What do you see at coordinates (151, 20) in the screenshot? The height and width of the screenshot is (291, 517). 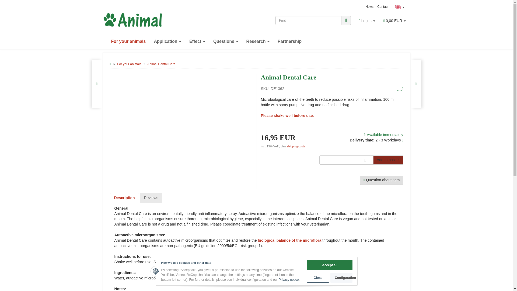 I see `Animal` at bounding box center [151, 20].